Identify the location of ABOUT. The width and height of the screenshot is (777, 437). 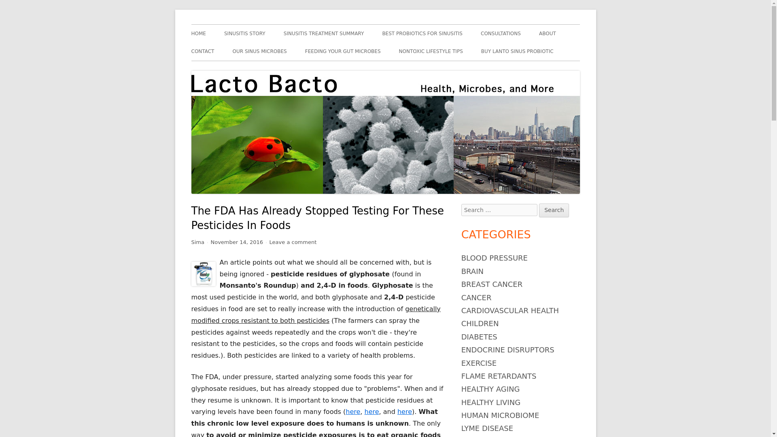
(548, 33).